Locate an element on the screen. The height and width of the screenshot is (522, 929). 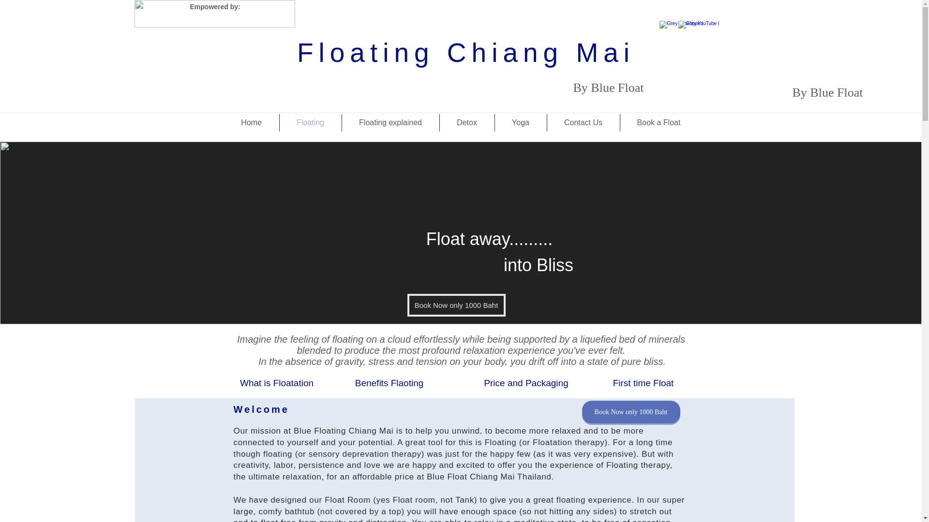
Book a Float is located at coordinates (659, 123).